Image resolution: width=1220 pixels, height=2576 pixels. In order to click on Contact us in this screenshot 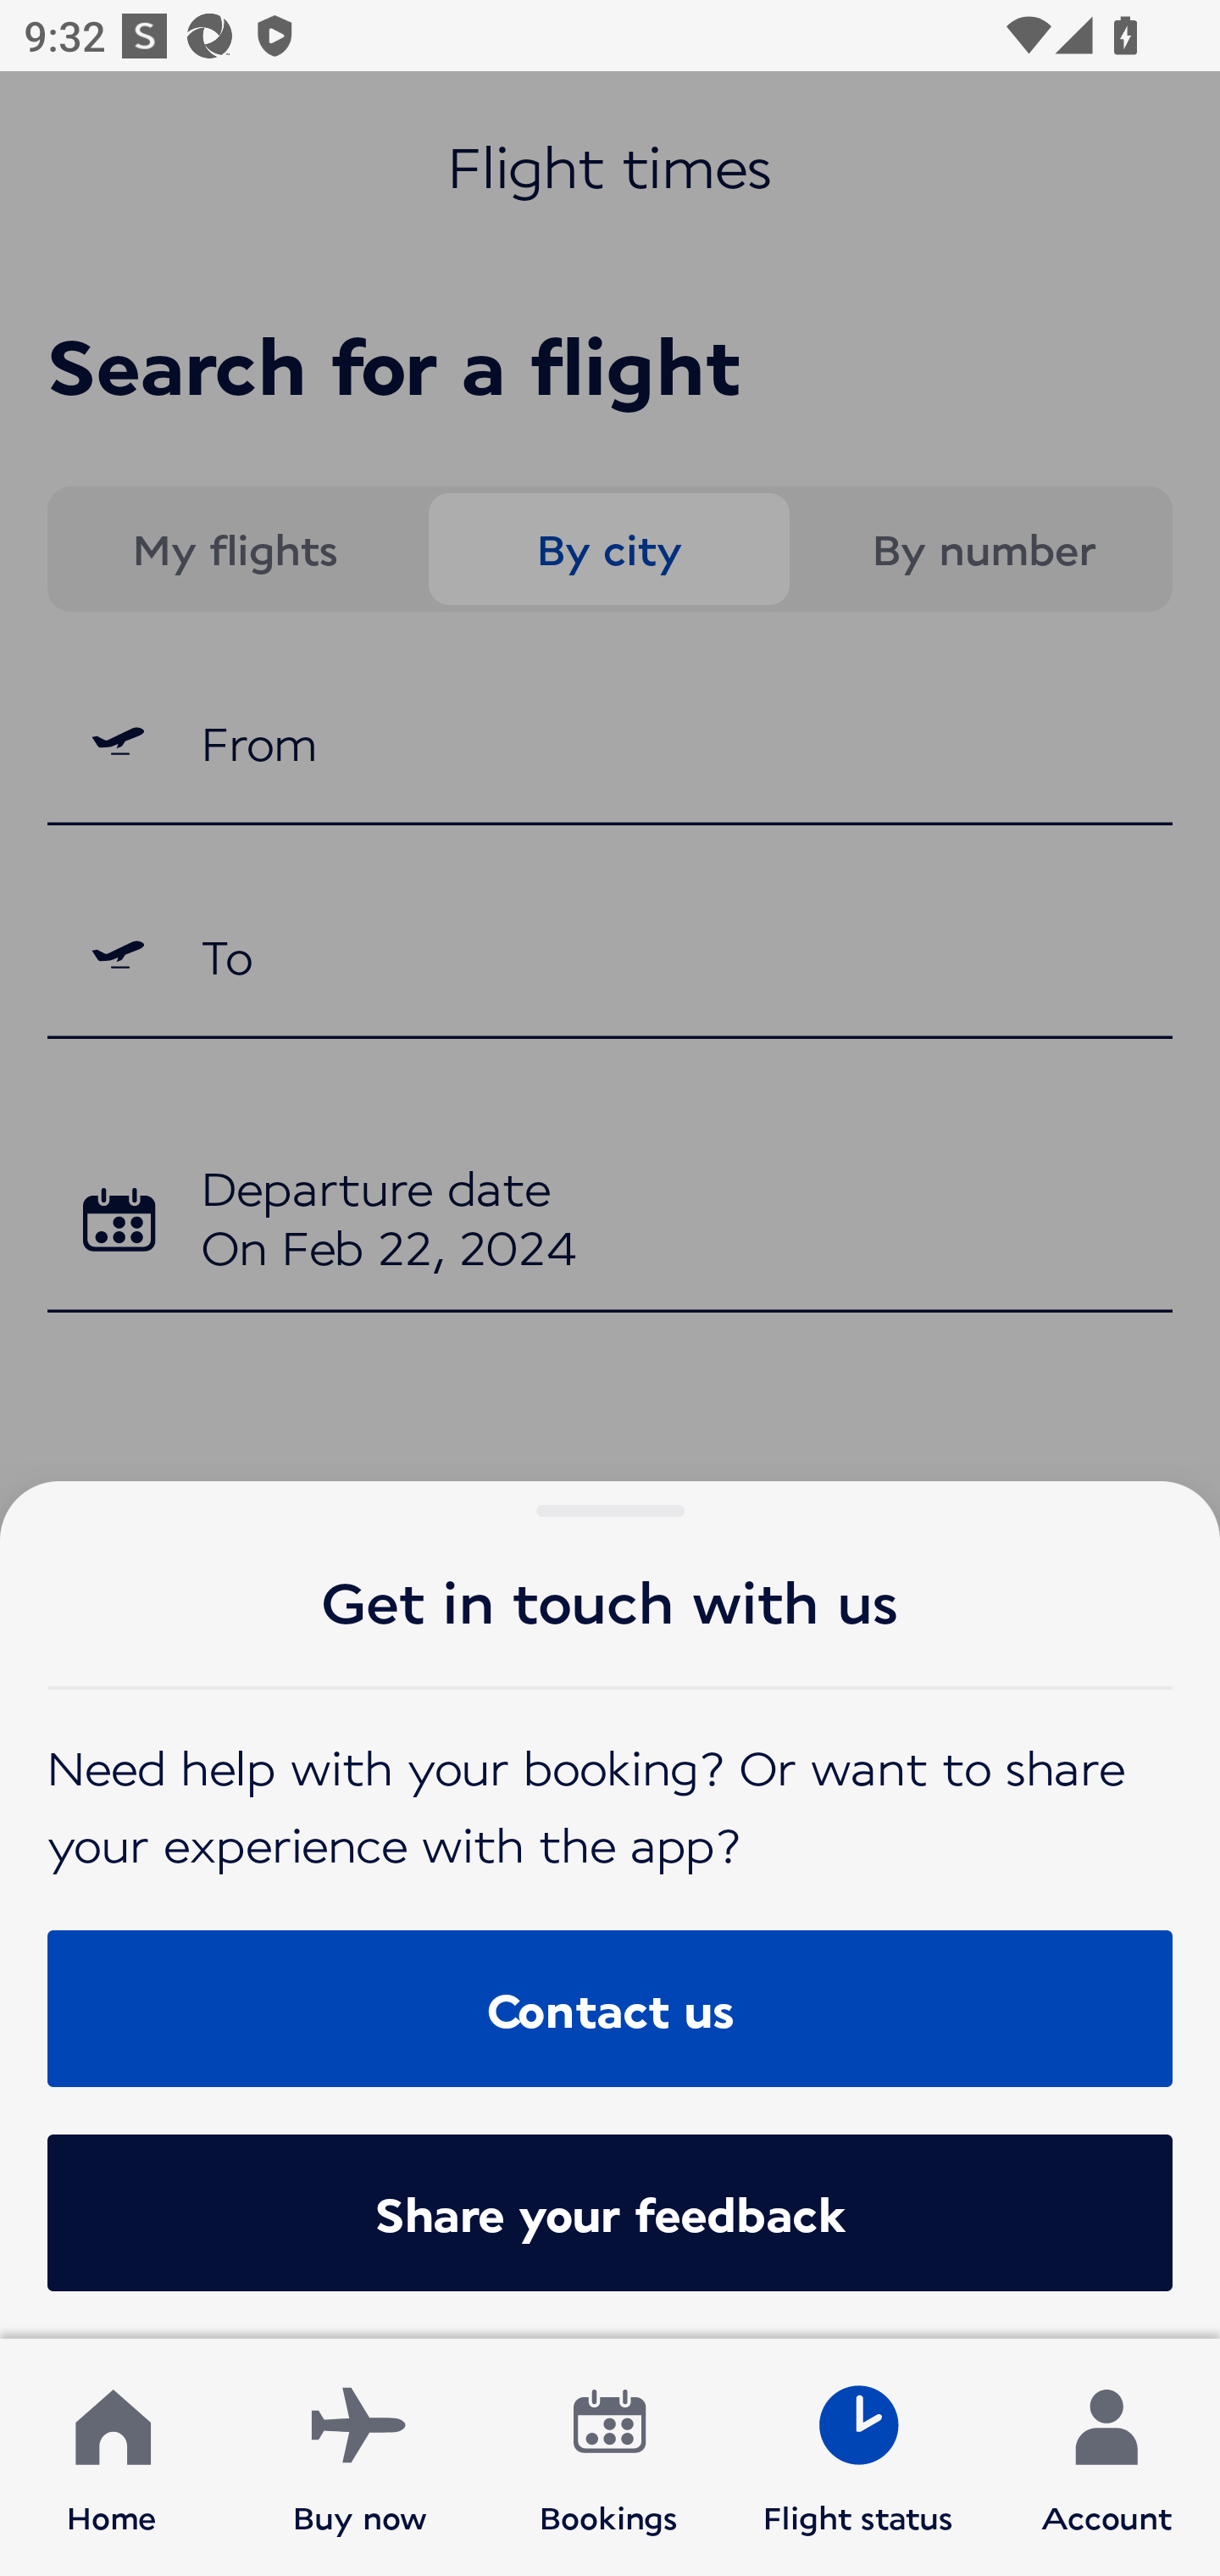, I will do `click(610, 2007)`.